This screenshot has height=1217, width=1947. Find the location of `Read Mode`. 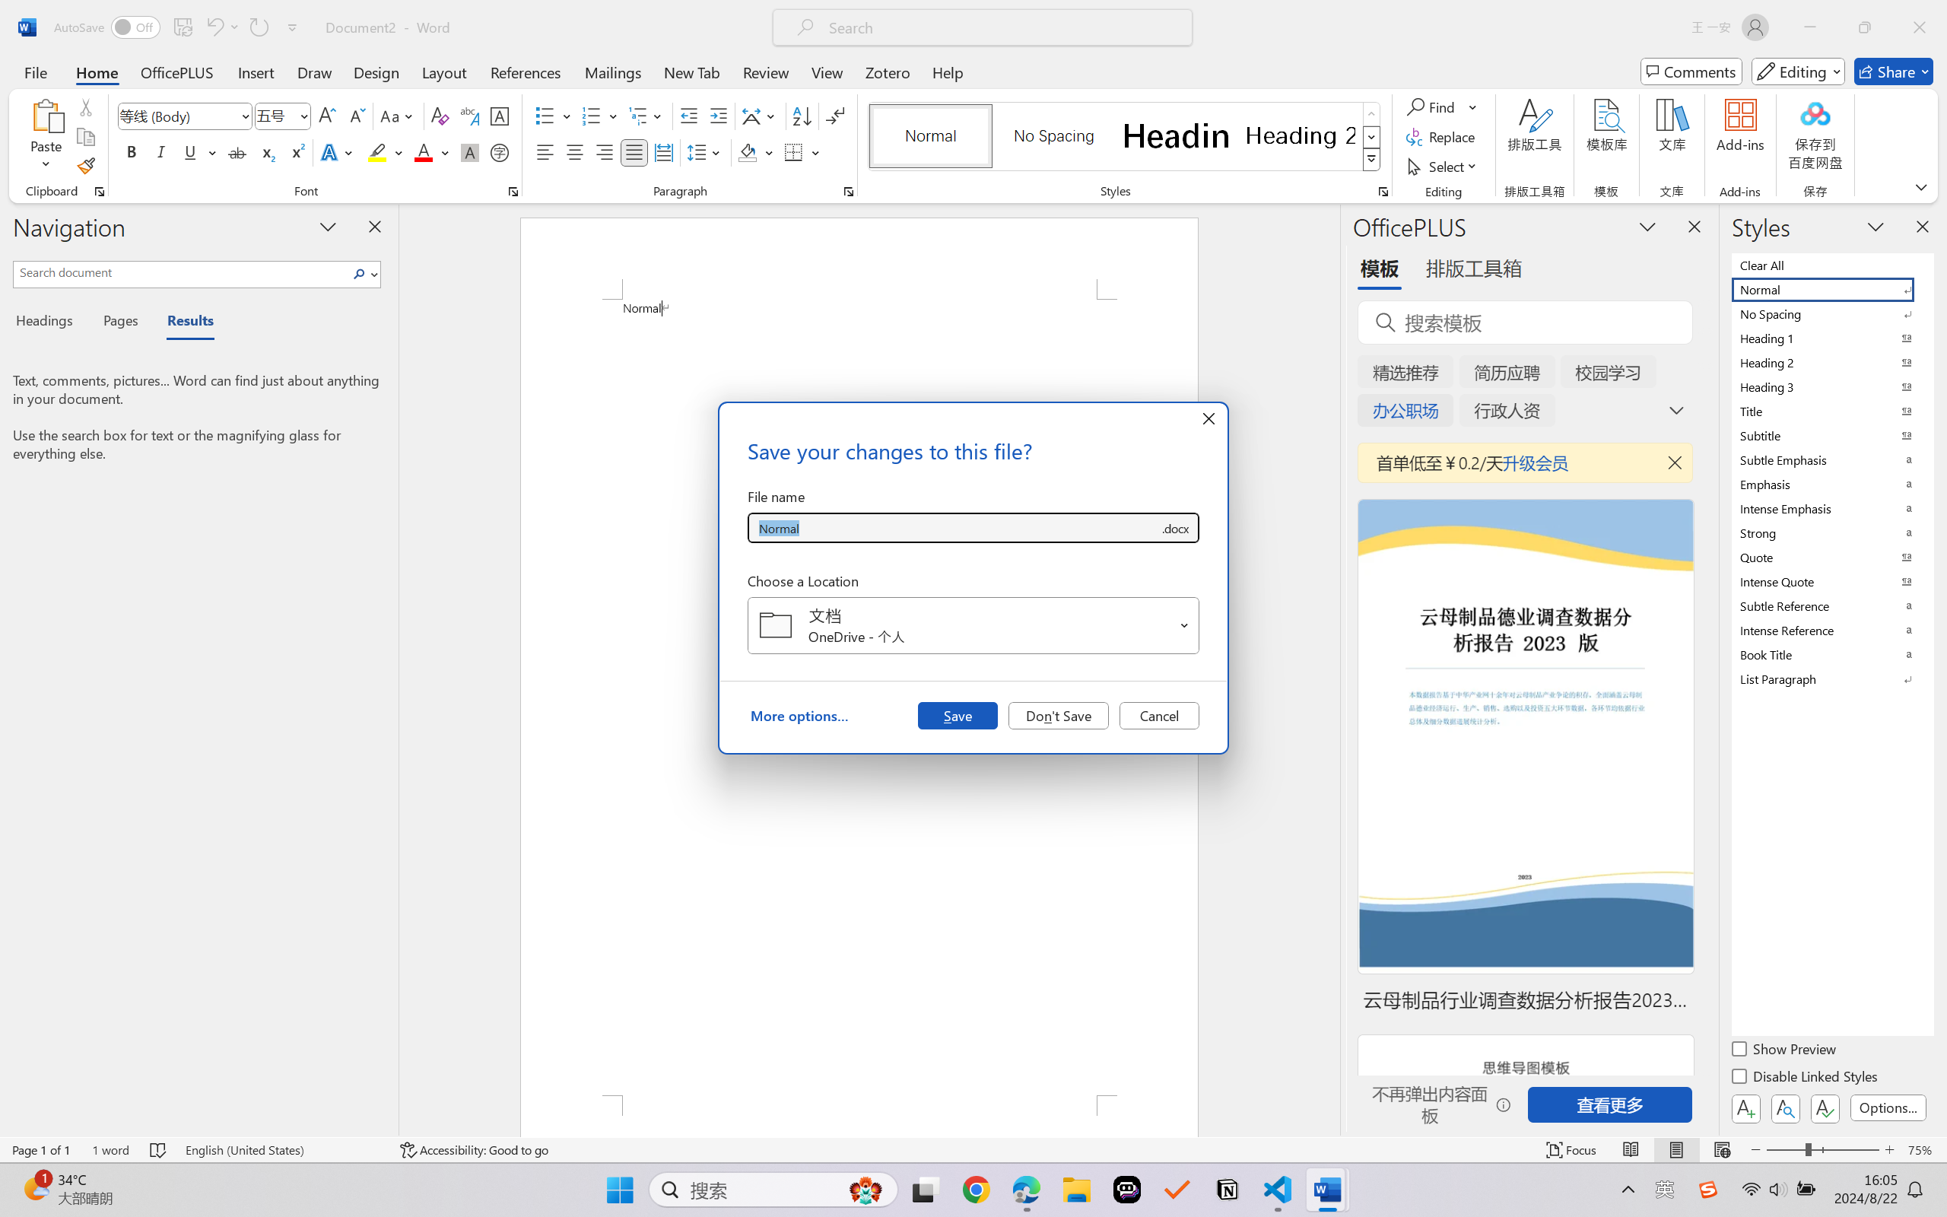

Read Mode is located at coordinates (1631, 1150).